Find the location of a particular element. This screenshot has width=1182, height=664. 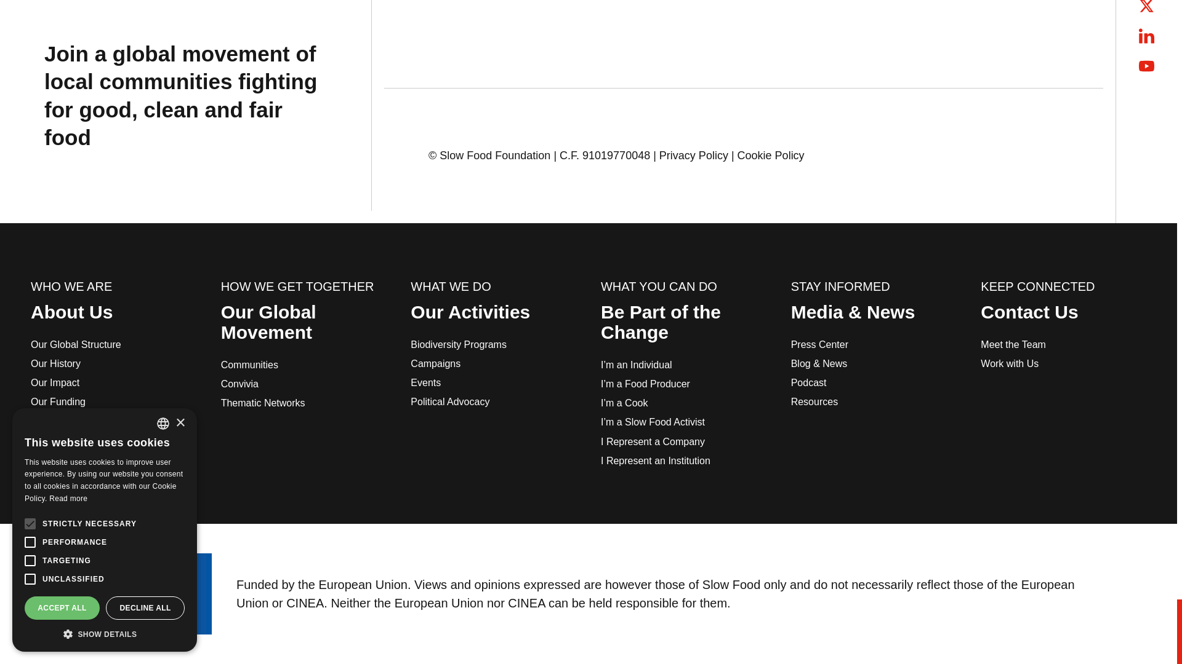

Follow us on twitter is located at coordinates (1146, 6).